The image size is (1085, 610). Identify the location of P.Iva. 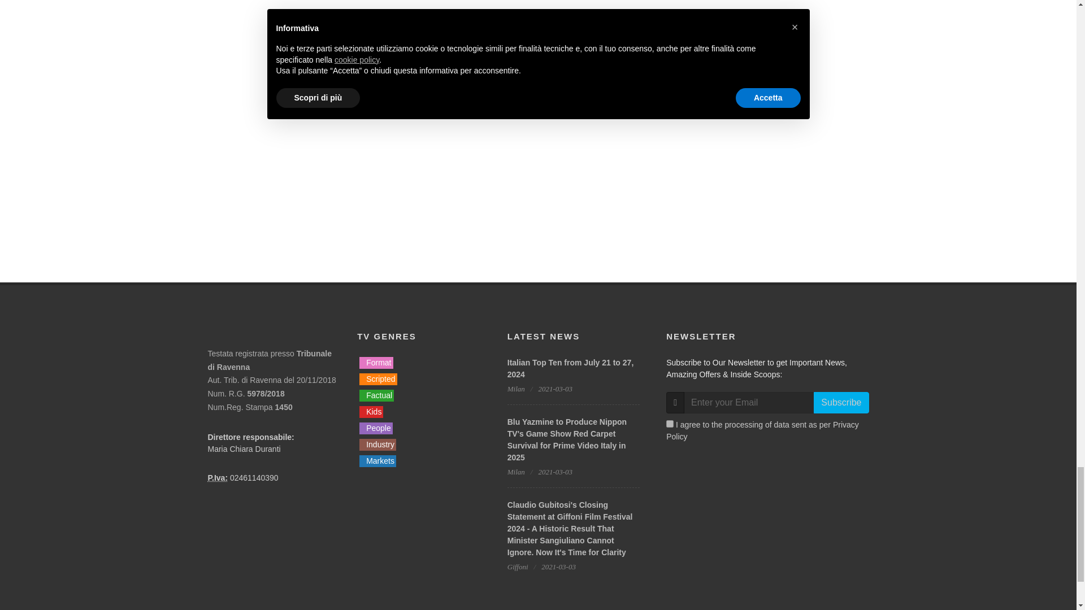
(218, 478).